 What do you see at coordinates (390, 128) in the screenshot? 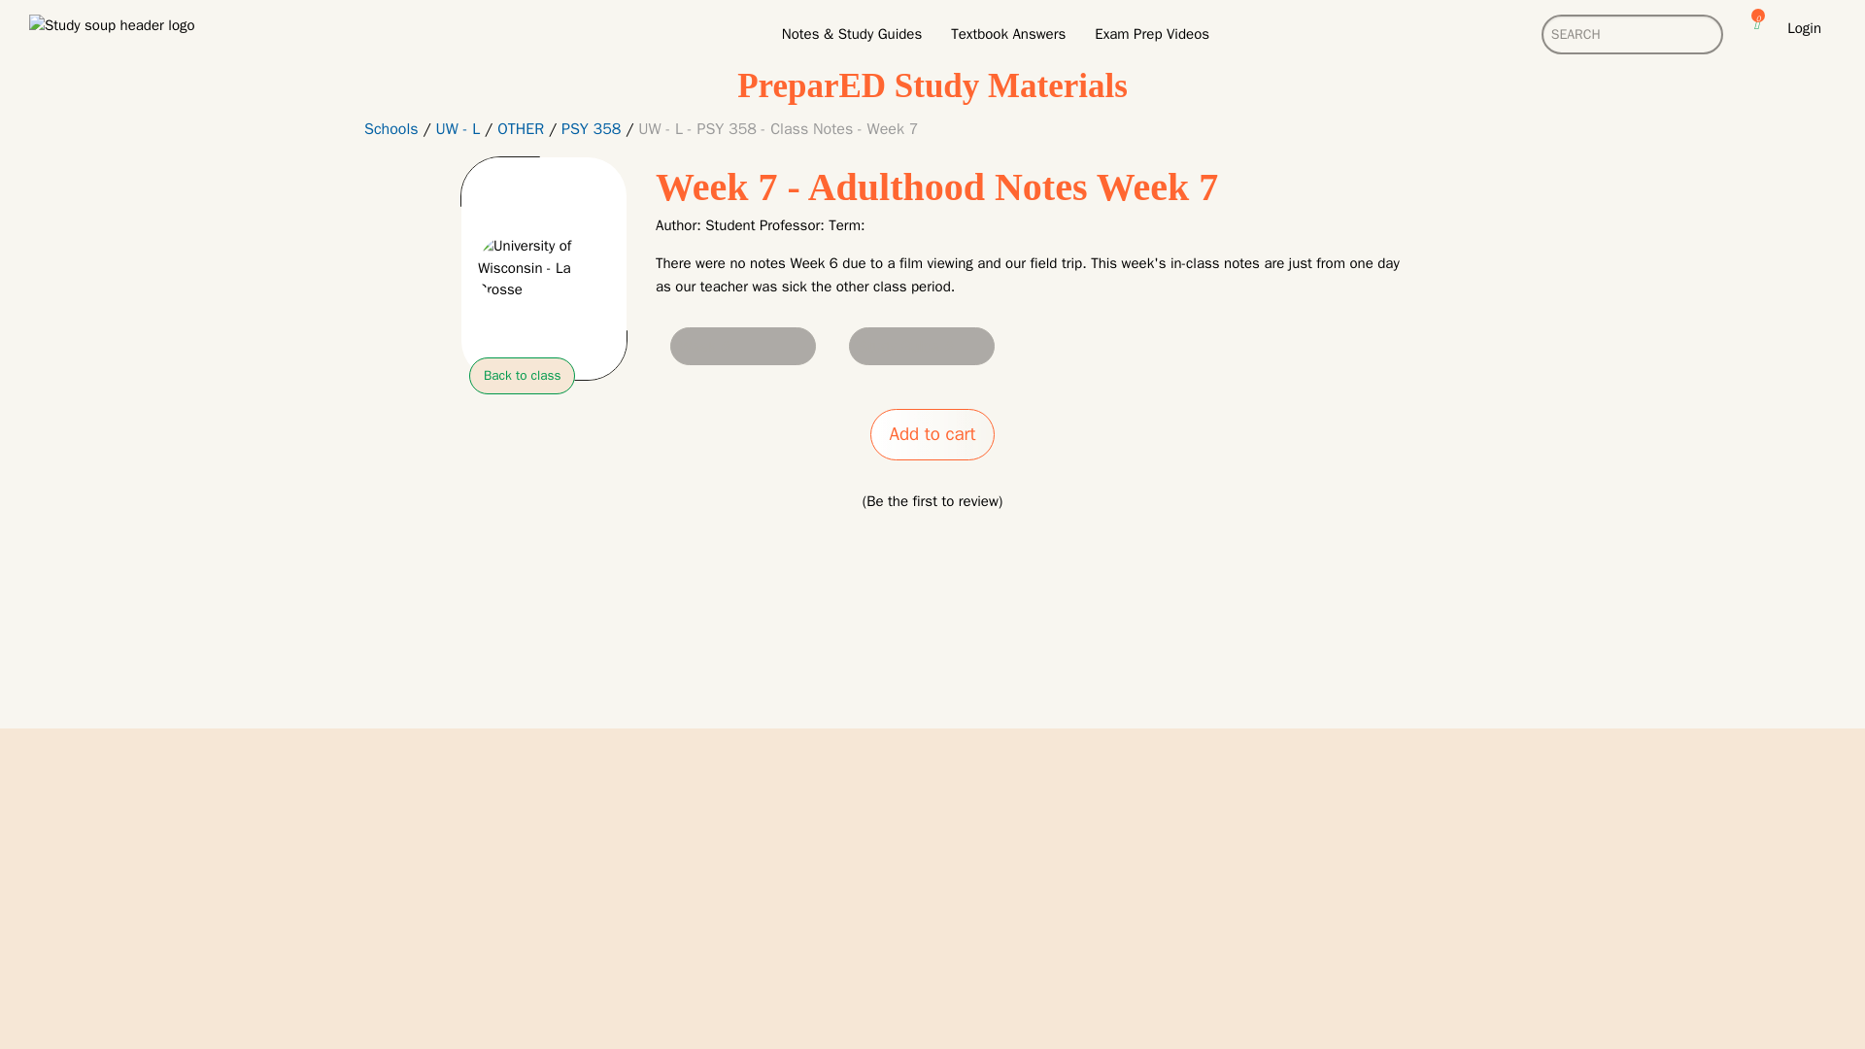
I see `Schools` at bounding box center [390, 128].